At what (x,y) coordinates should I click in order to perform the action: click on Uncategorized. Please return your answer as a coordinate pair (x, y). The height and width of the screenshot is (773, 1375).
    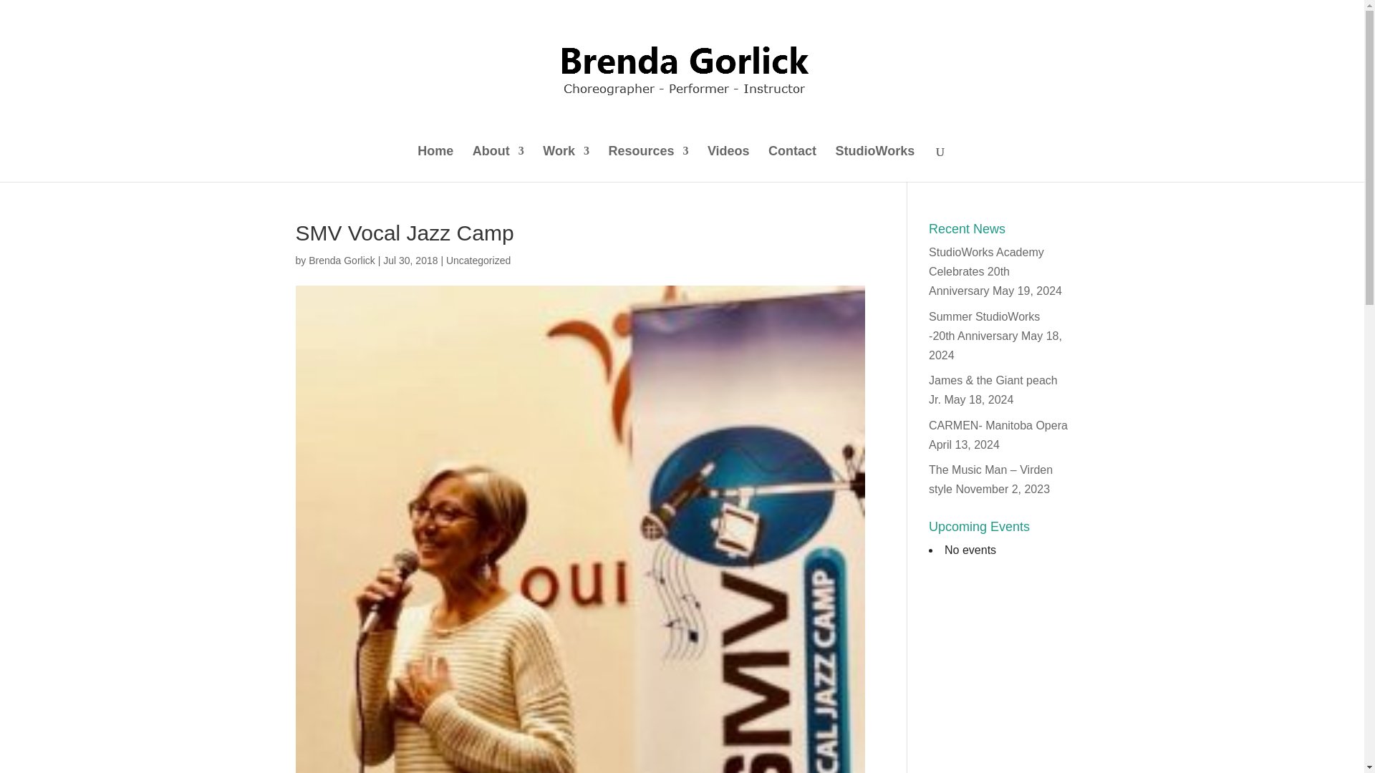
    Looking at the image, I should click on (478, 261).